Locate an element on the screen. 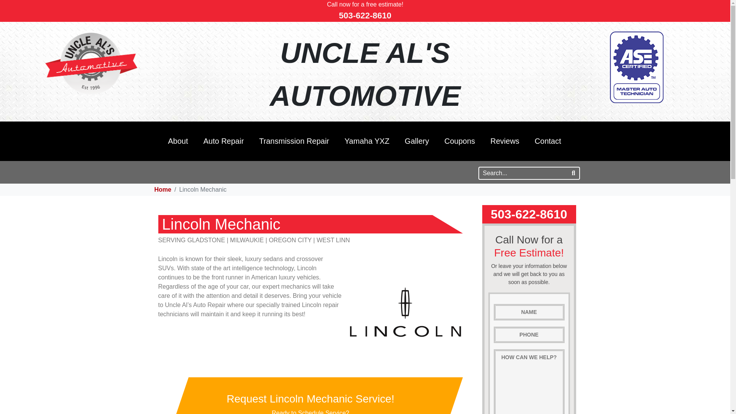 The width and height of the screenshot is (736, 414). Home is located at coordinates (162, 189).